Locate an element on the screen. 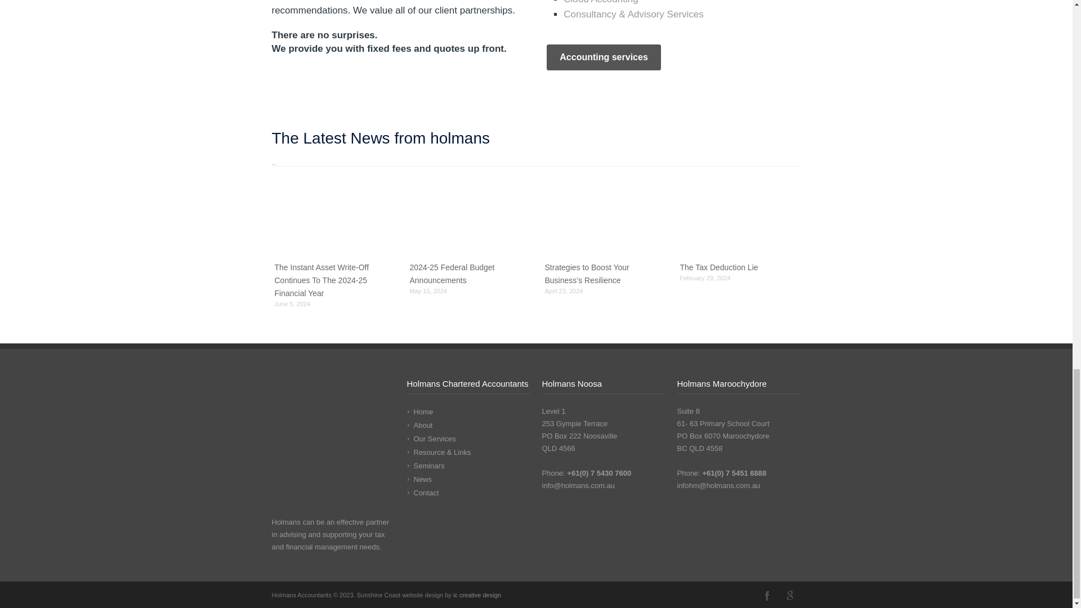 Image resolution: width=1081 pixels, height=608 pixels. Seminars is located at coordinates (428, 465).